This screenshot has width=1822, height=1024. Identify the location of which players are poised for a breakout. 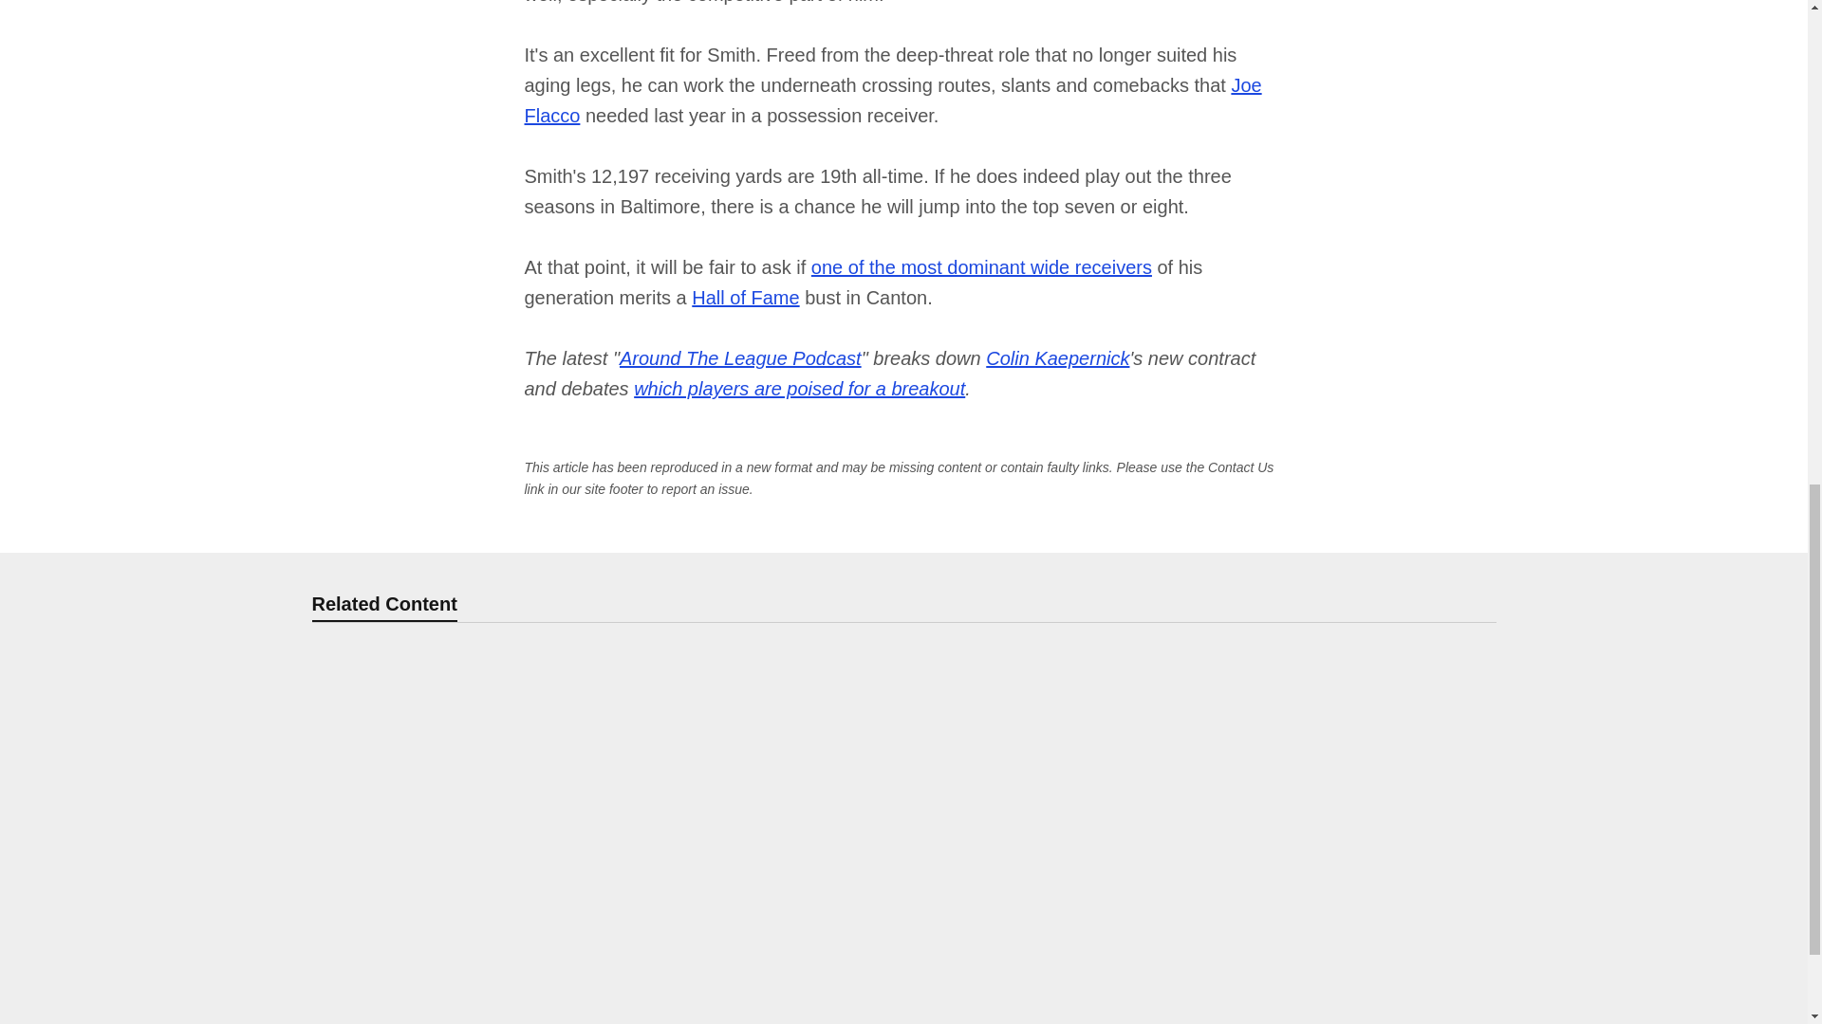
(799, 389).